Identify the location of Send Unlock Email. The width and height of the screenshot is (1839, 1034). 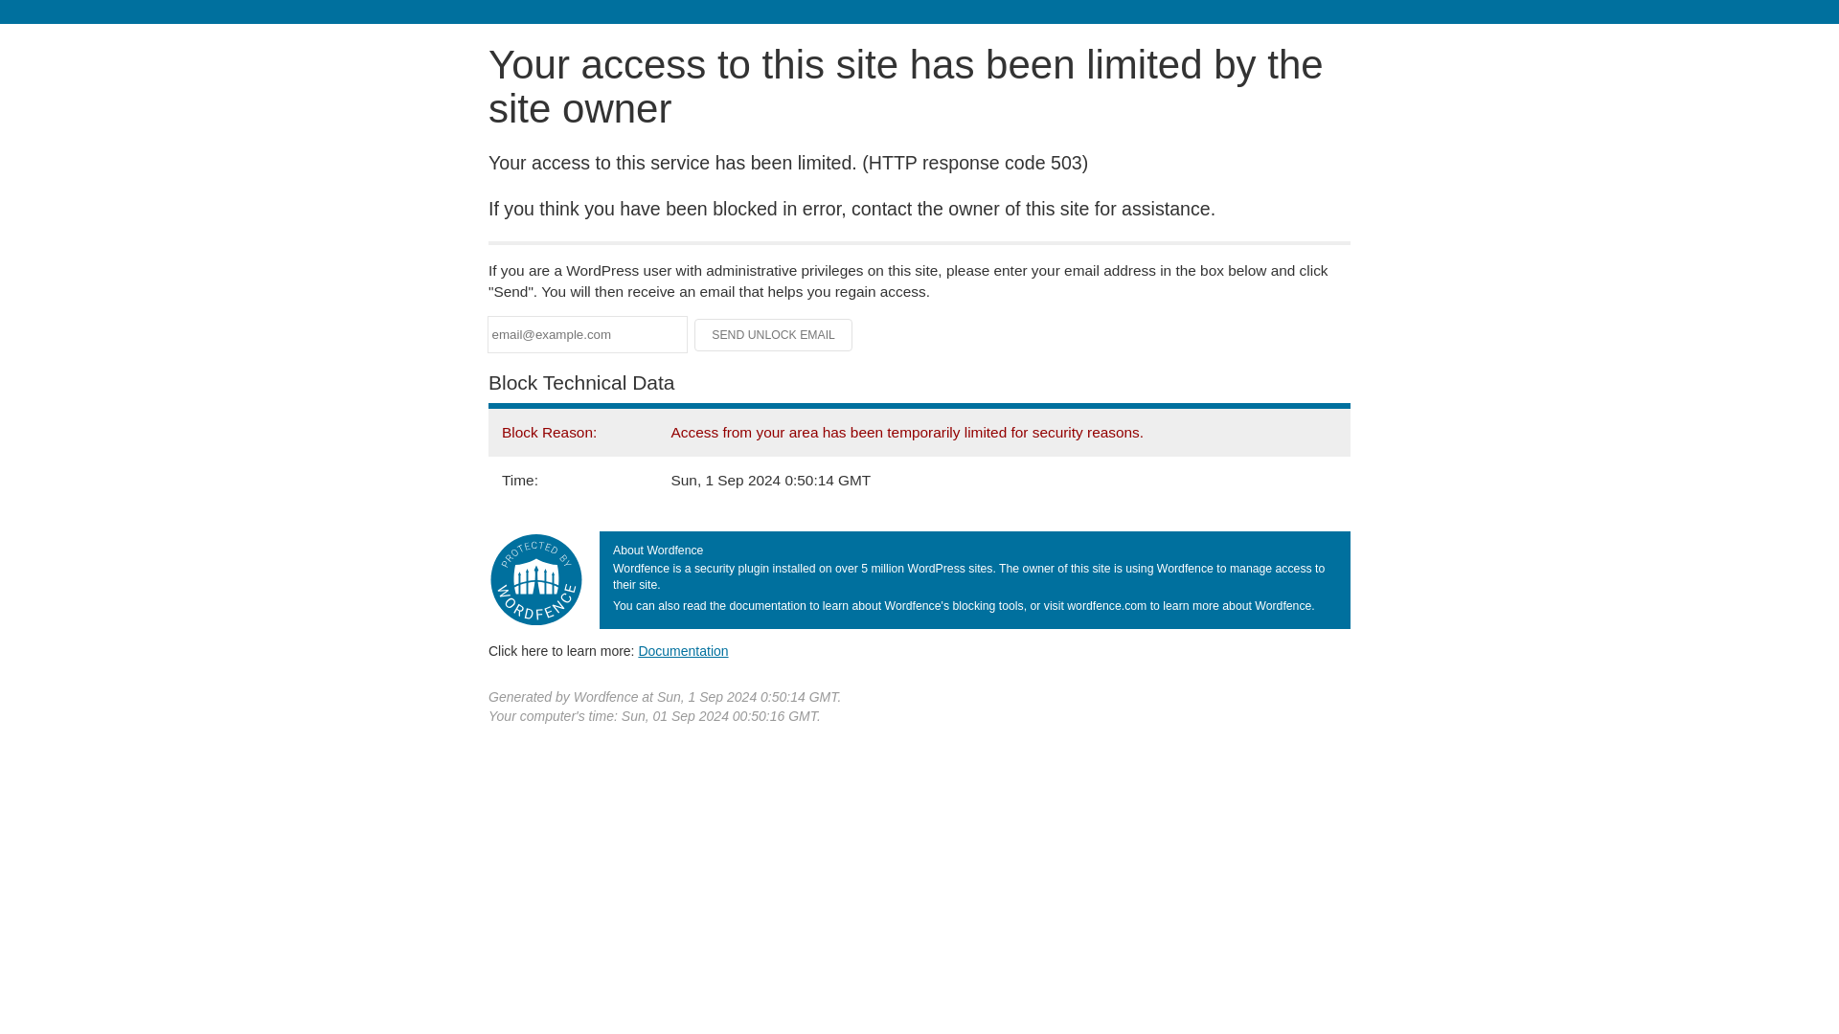
(774, 335).